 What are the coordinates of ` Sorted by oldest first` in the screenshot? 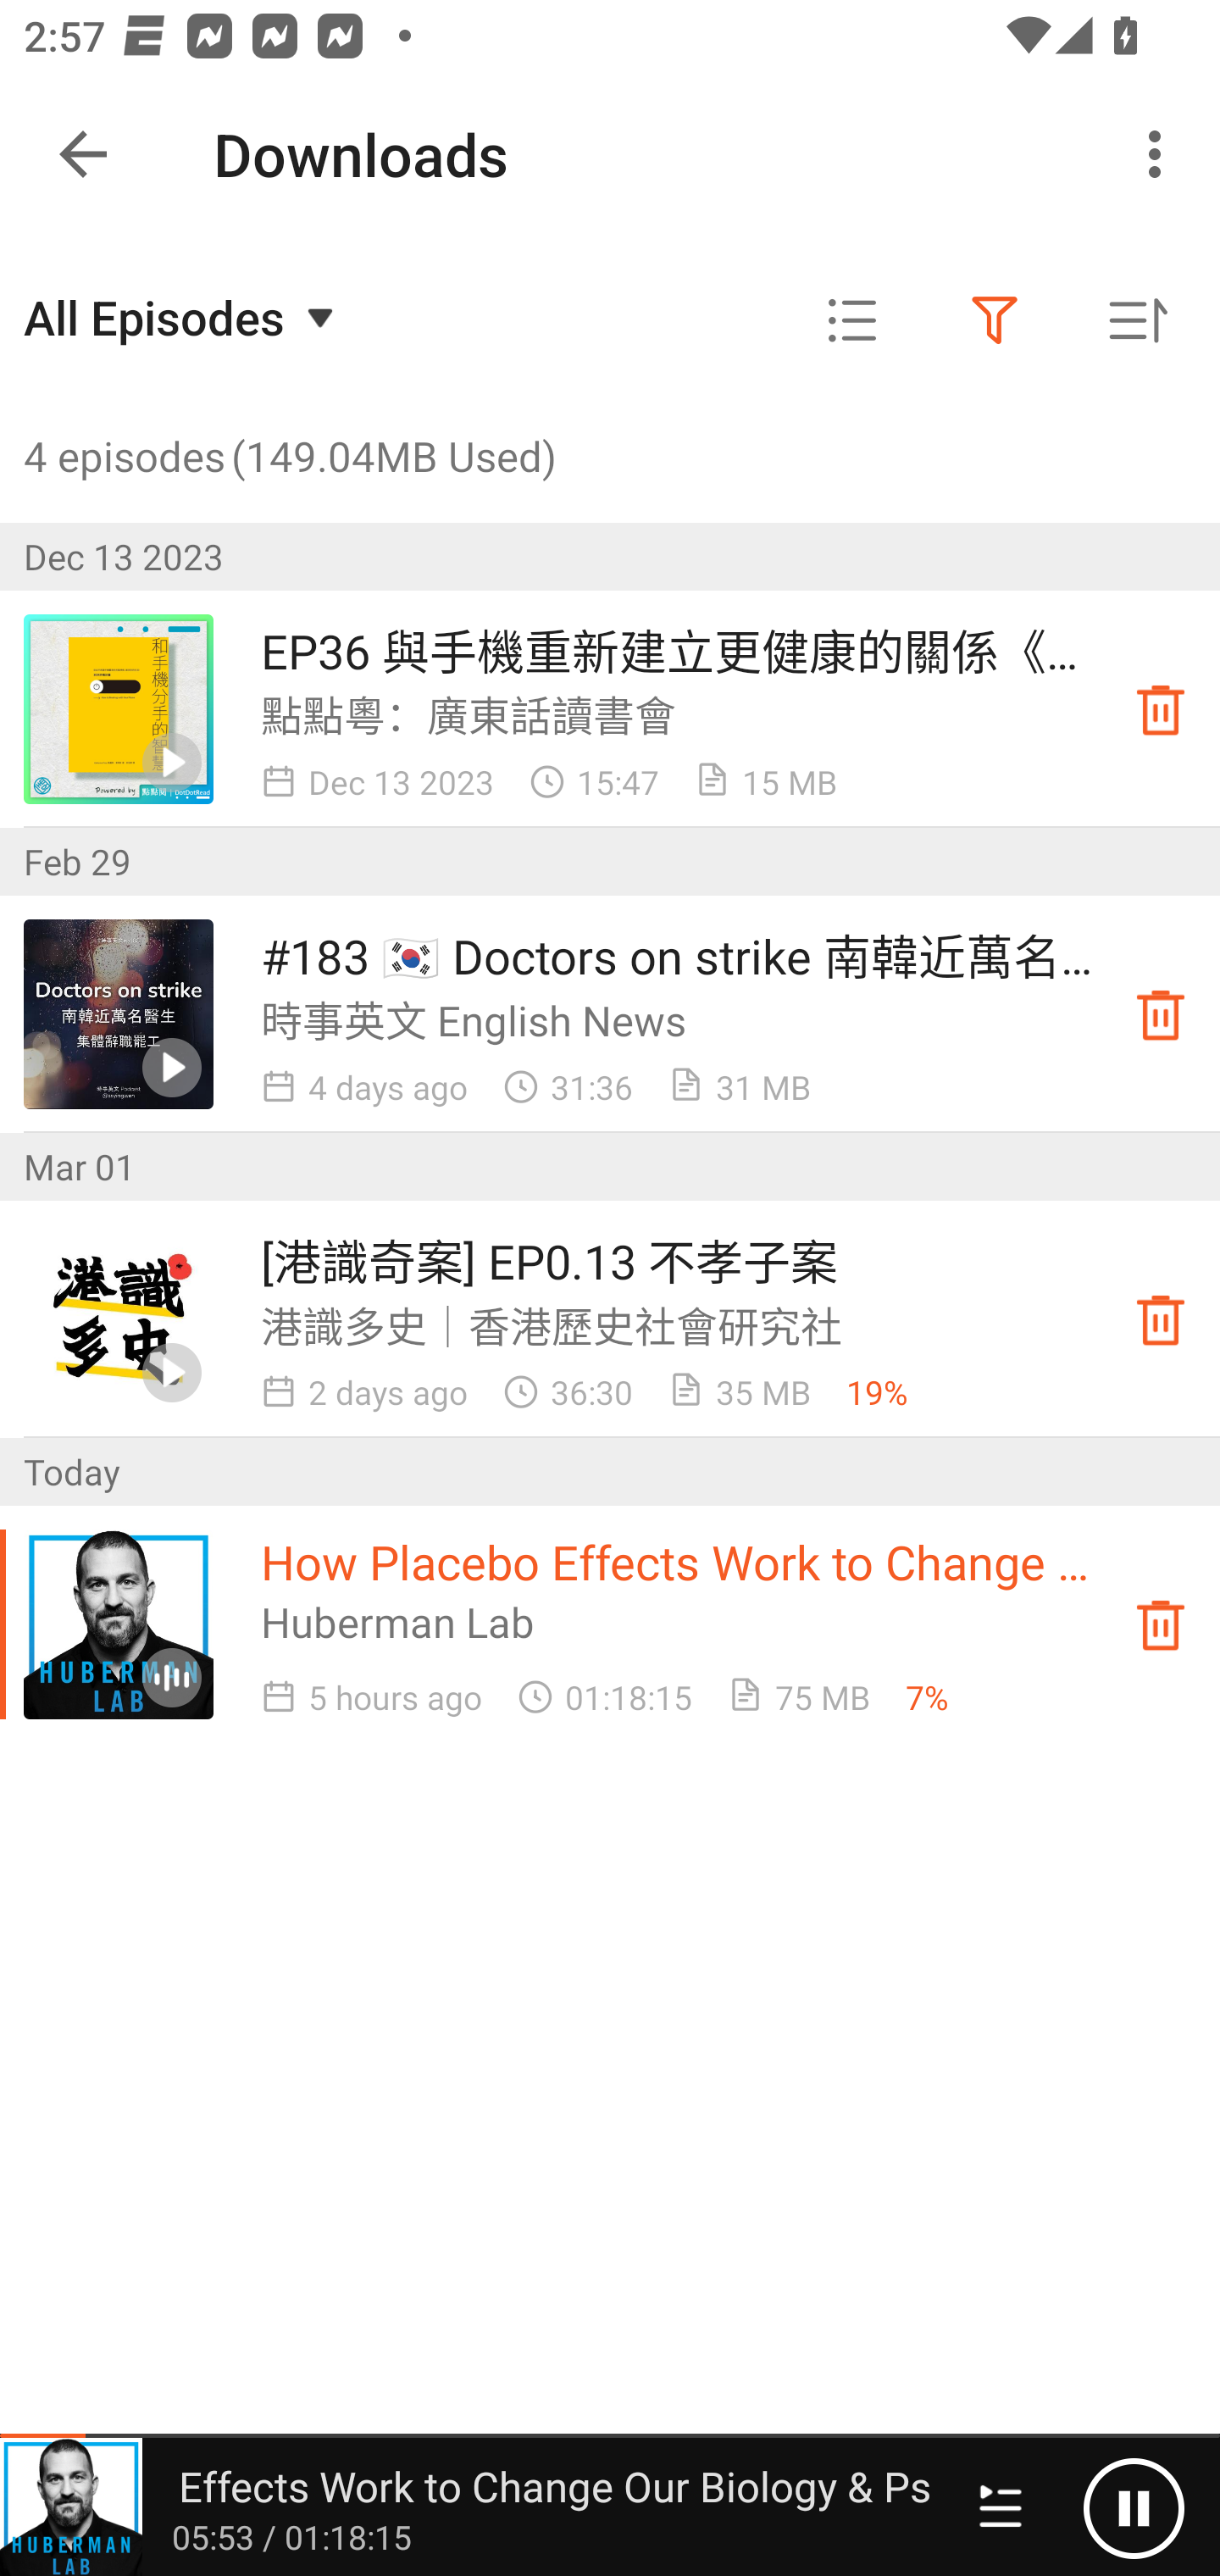 It's located at (1137, 320).